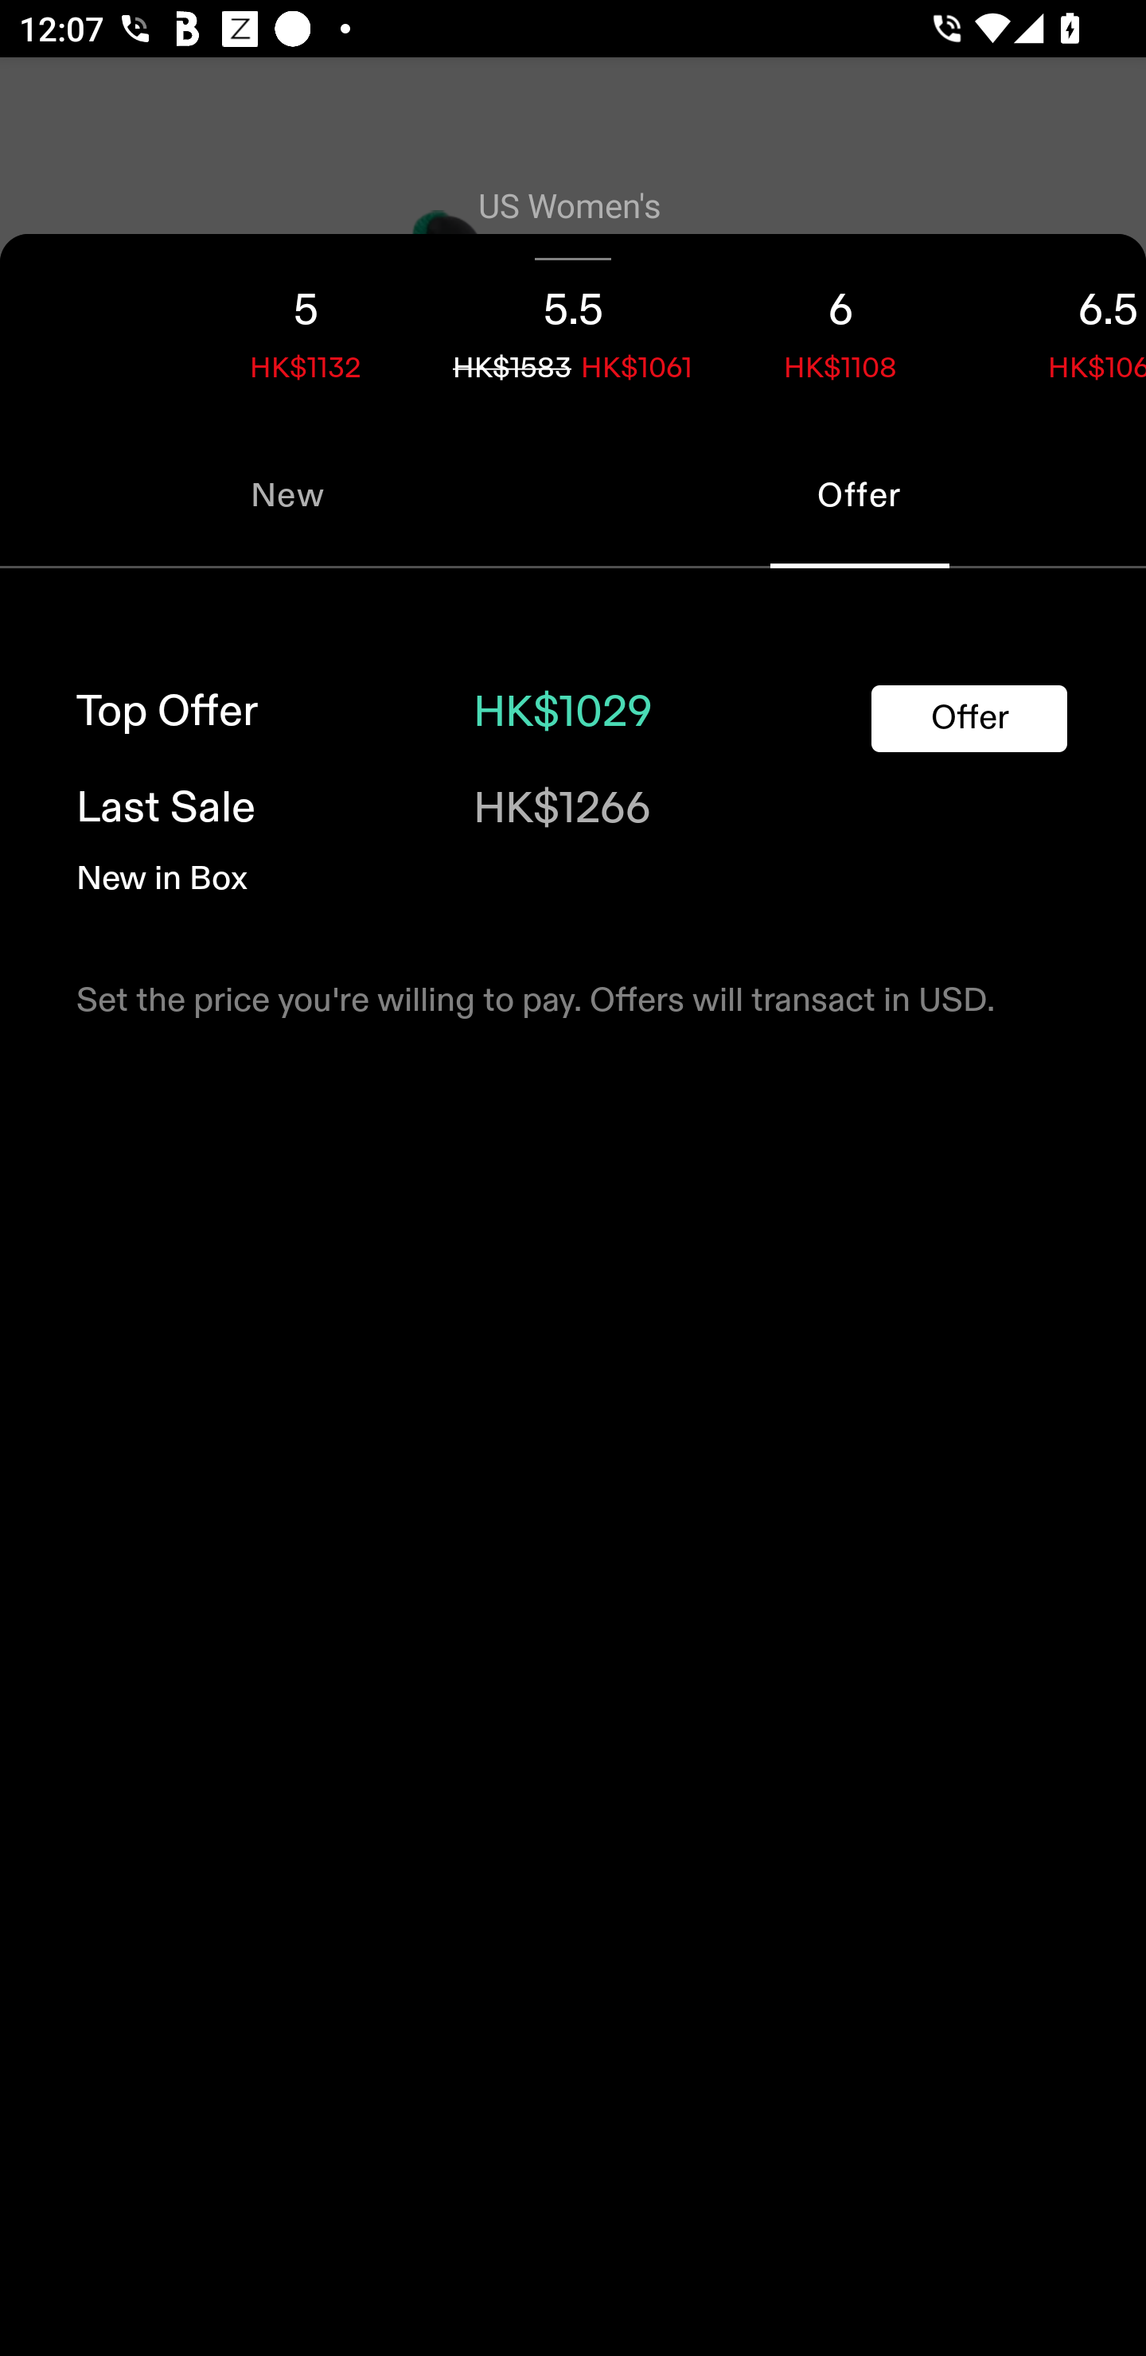 The height and width of the screenshot is (2356, 1146). I want to click on New, so click(286, 495).